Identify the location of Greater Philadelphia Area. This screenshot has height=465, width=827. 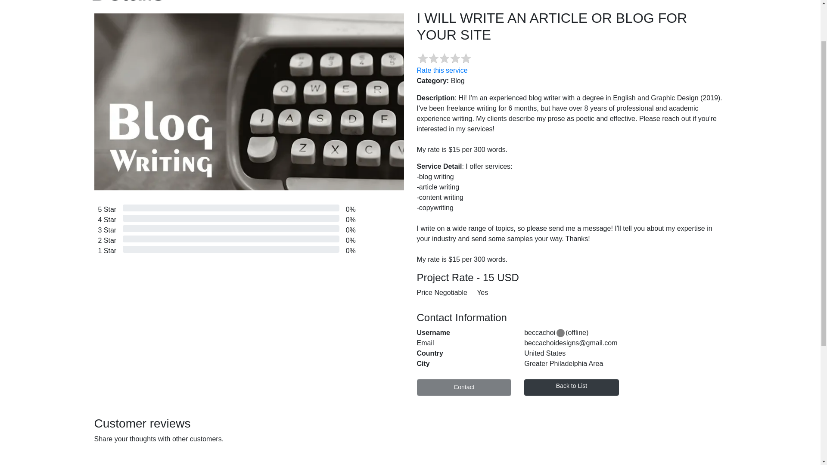
(625, 363).